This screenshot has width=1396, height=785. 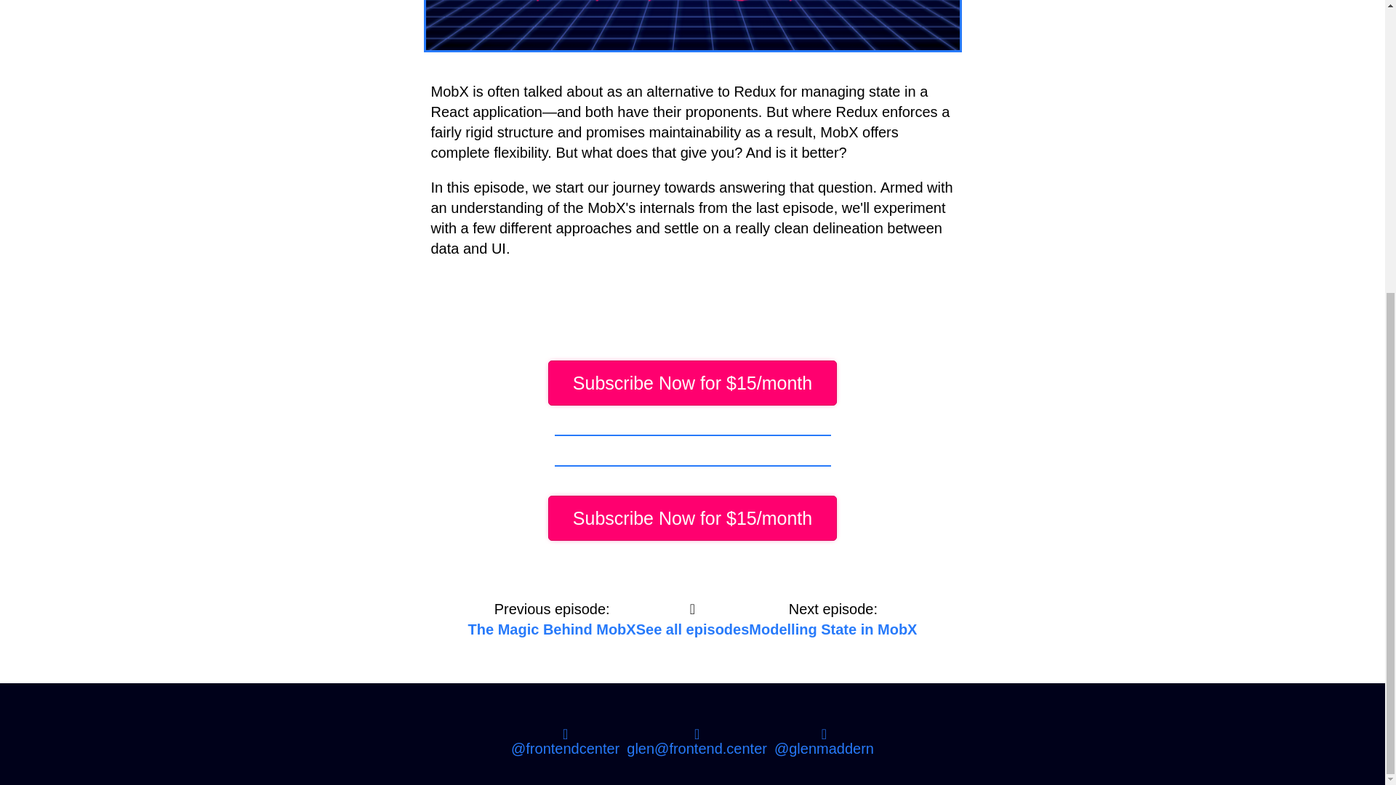 I want to click on The Magic Behind MobX, so click(x=552, y=629).